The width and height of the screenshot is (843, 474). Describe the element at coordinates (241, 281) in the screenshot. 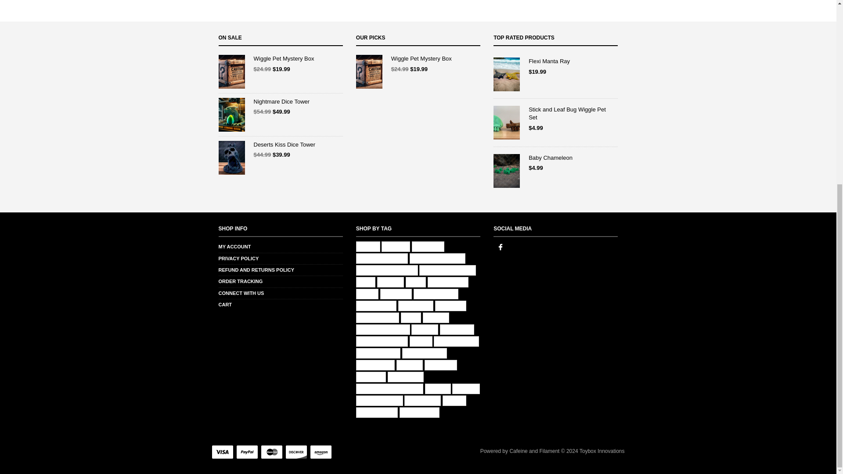

I see `ORDER TRACKING` at that location.